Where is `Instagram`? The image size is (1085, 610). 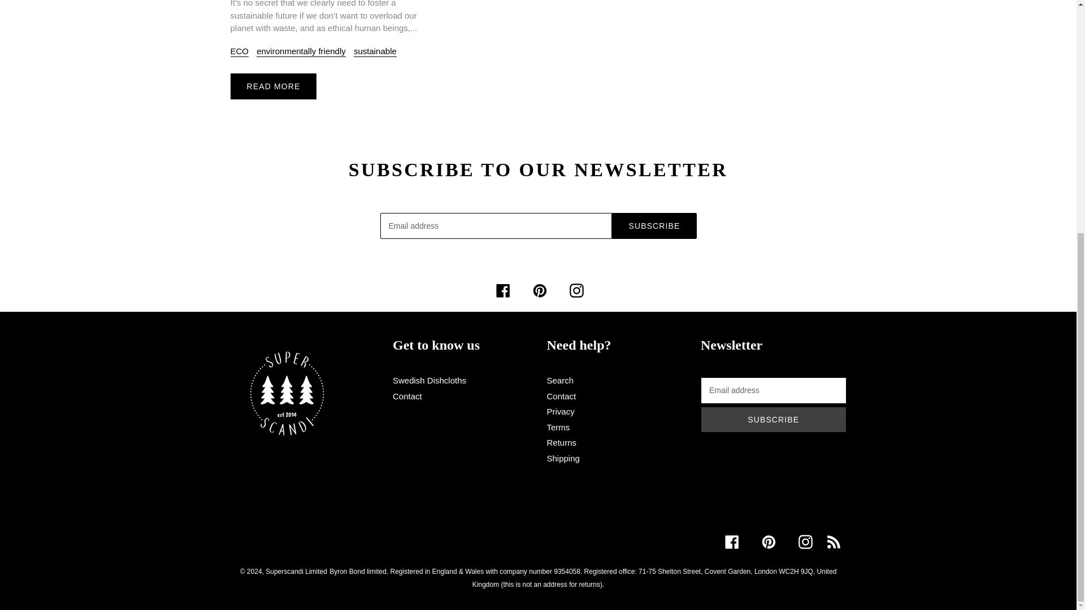 Instagram is located at coordinates (576, 290).